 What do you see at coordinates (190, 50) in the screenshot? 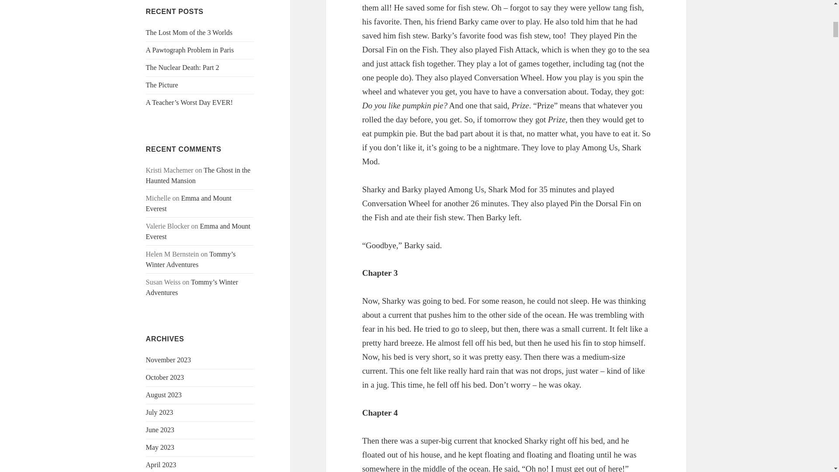
I see `A Pawtograph Problem in Paris` at bounding box center [190, 50].